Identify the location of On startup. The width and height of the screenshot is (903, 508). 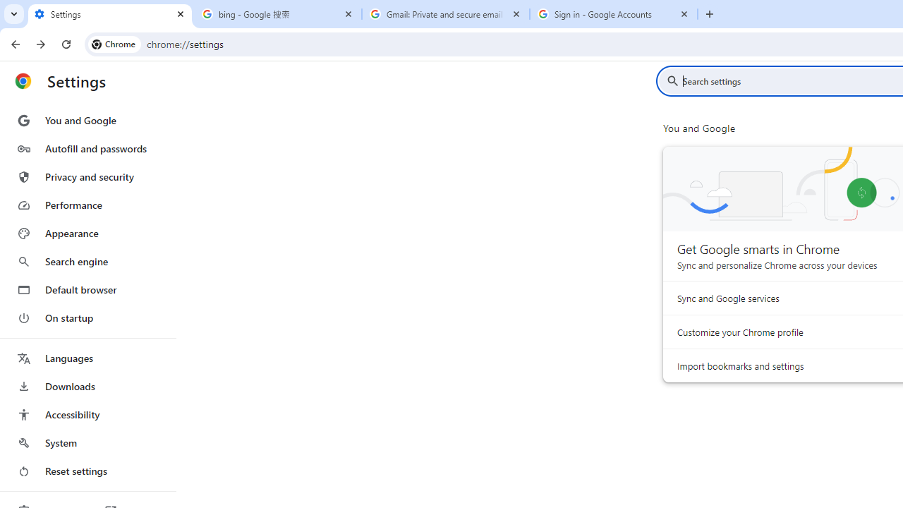
(87, 317).